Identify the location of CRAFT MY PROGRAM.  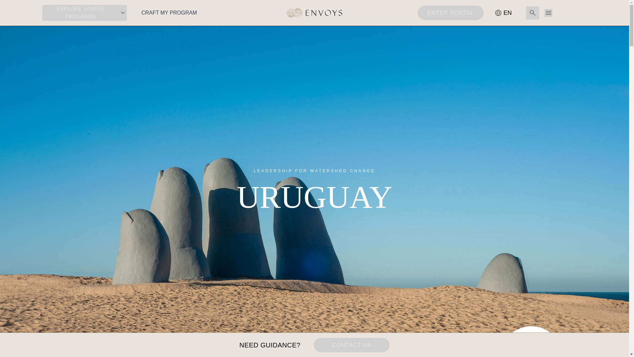
(169, 13).